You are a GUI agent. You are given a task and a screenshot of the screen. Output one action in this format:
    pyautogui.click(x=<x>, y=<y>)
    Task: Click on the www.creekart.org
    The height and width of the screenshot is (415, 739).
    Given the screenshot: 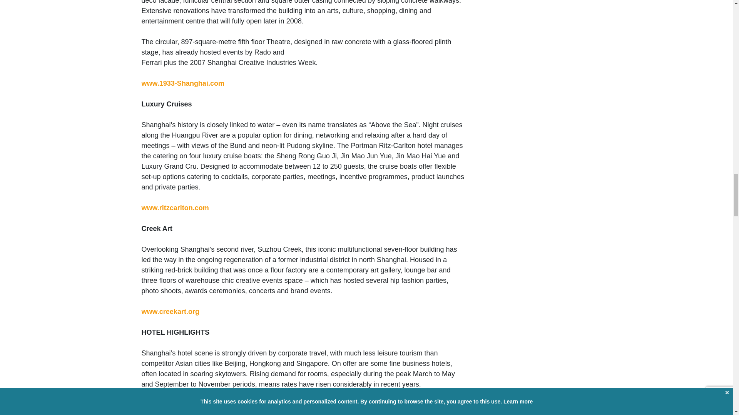 What is the action you would take?
    pyautogui.click(x=171, y=311)
    